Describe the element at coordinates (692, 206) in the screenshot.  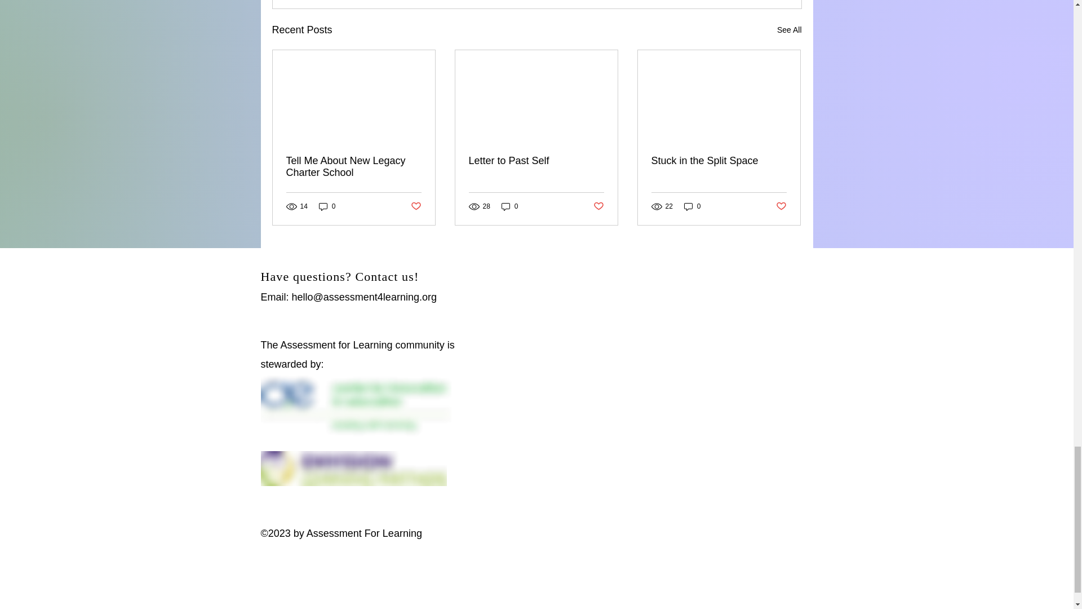
I see `0` at that location.